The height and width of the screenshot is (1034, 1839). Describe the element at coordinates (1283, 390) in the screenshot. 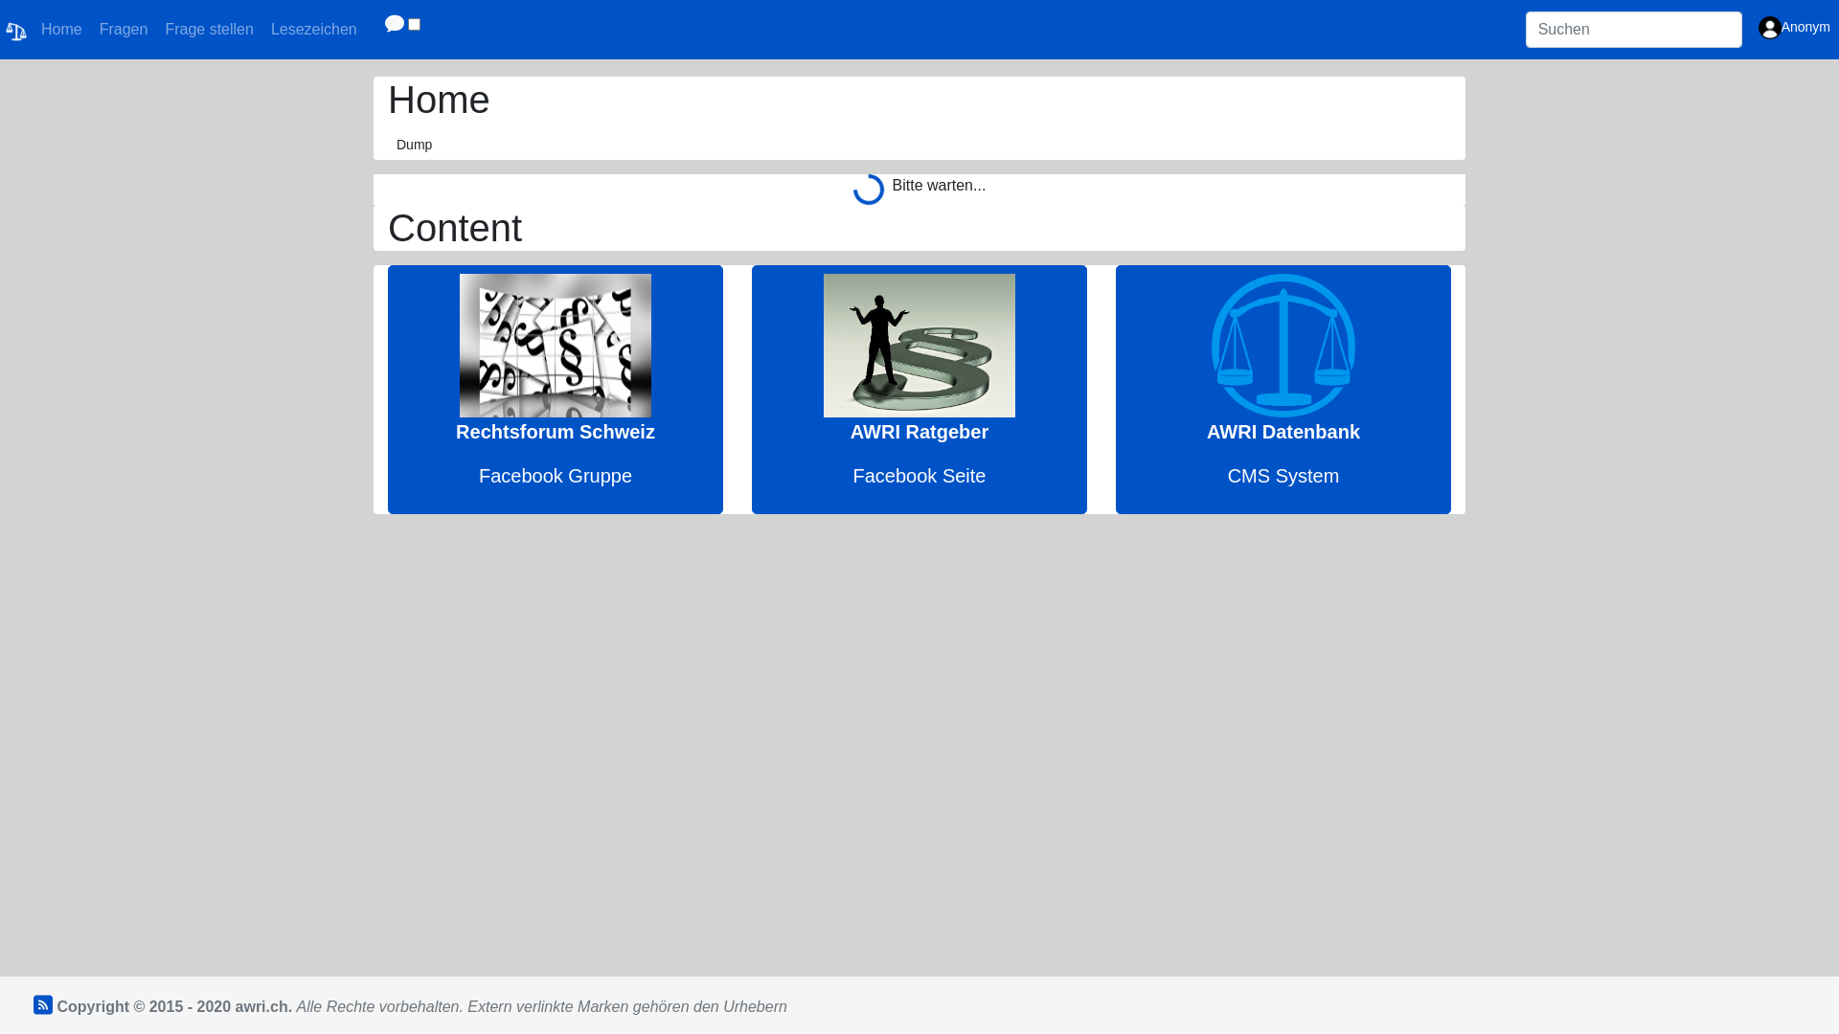

I see `AWRI Datenbank
CMS System` at that location.